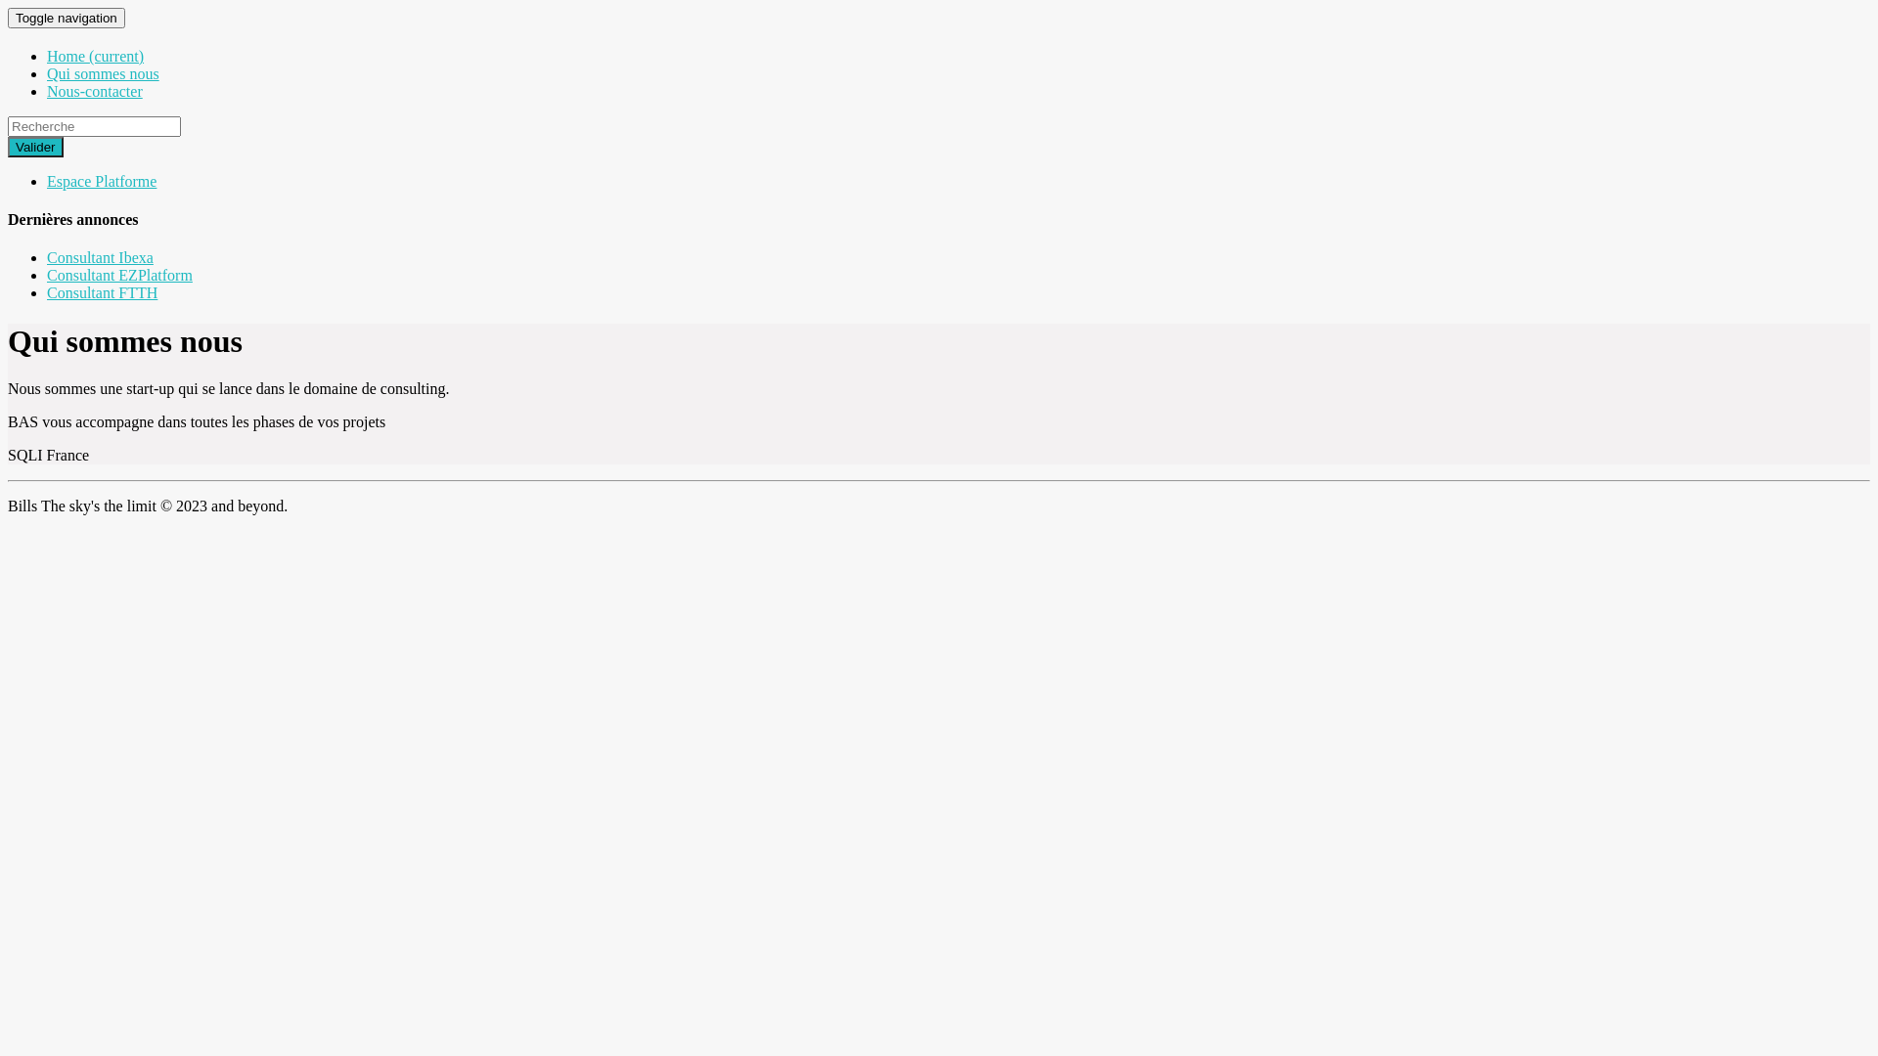 This screenshot has height=1056, width=1878. I want to click on Home (current), so click(96, 57).